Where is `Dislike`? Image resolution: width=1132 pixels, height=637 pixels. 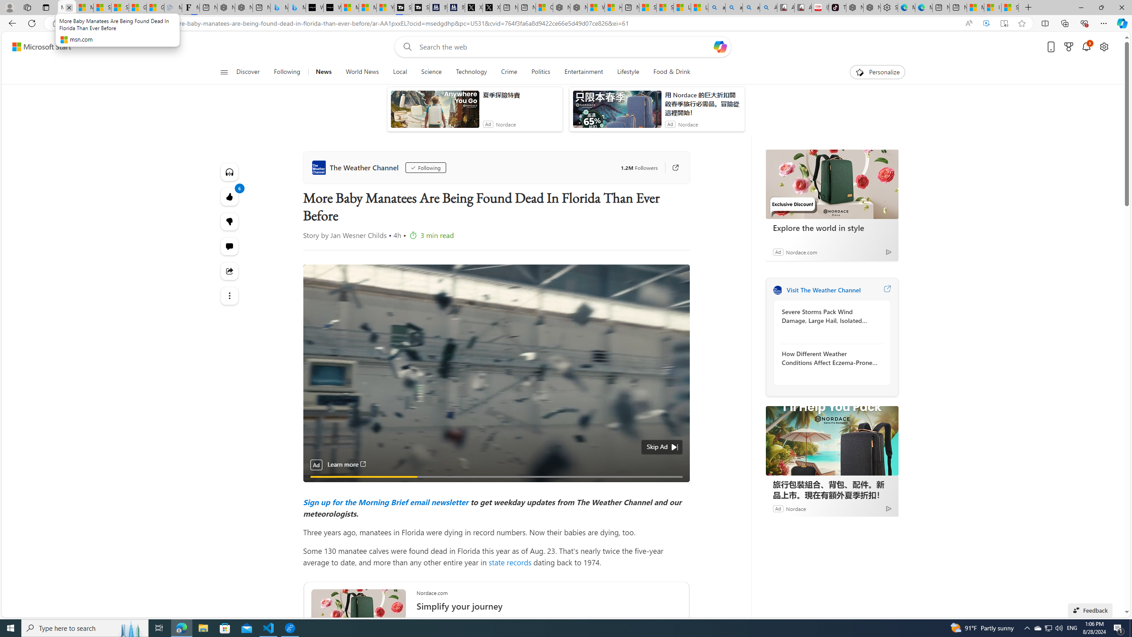 Dislike is located at coordinates (230, 221).